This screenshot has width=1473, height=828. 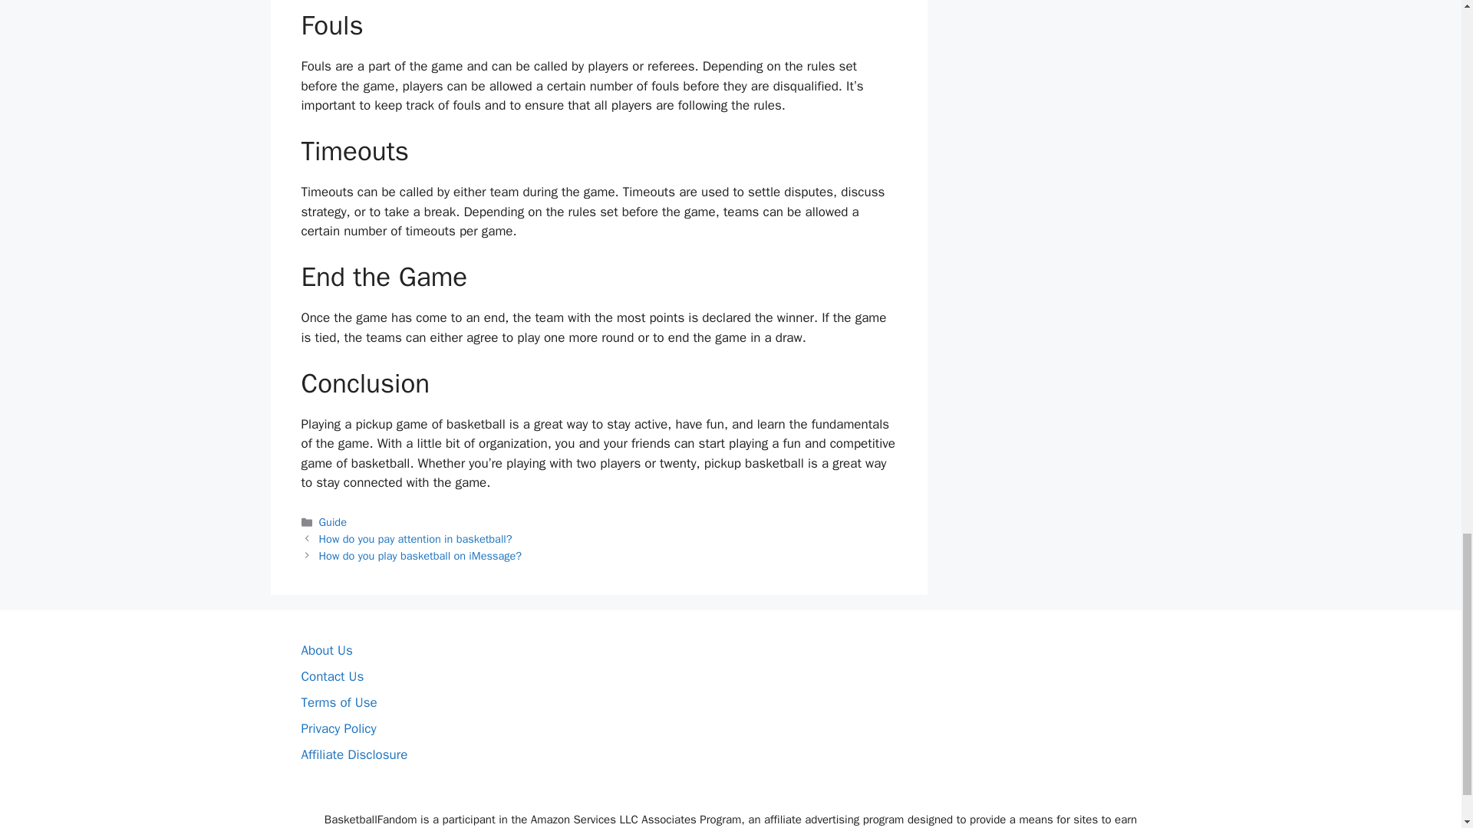 What do you see at coordinates (333, 521) in the screenshot?
I see `Guide` at bounding box center [333, 521].